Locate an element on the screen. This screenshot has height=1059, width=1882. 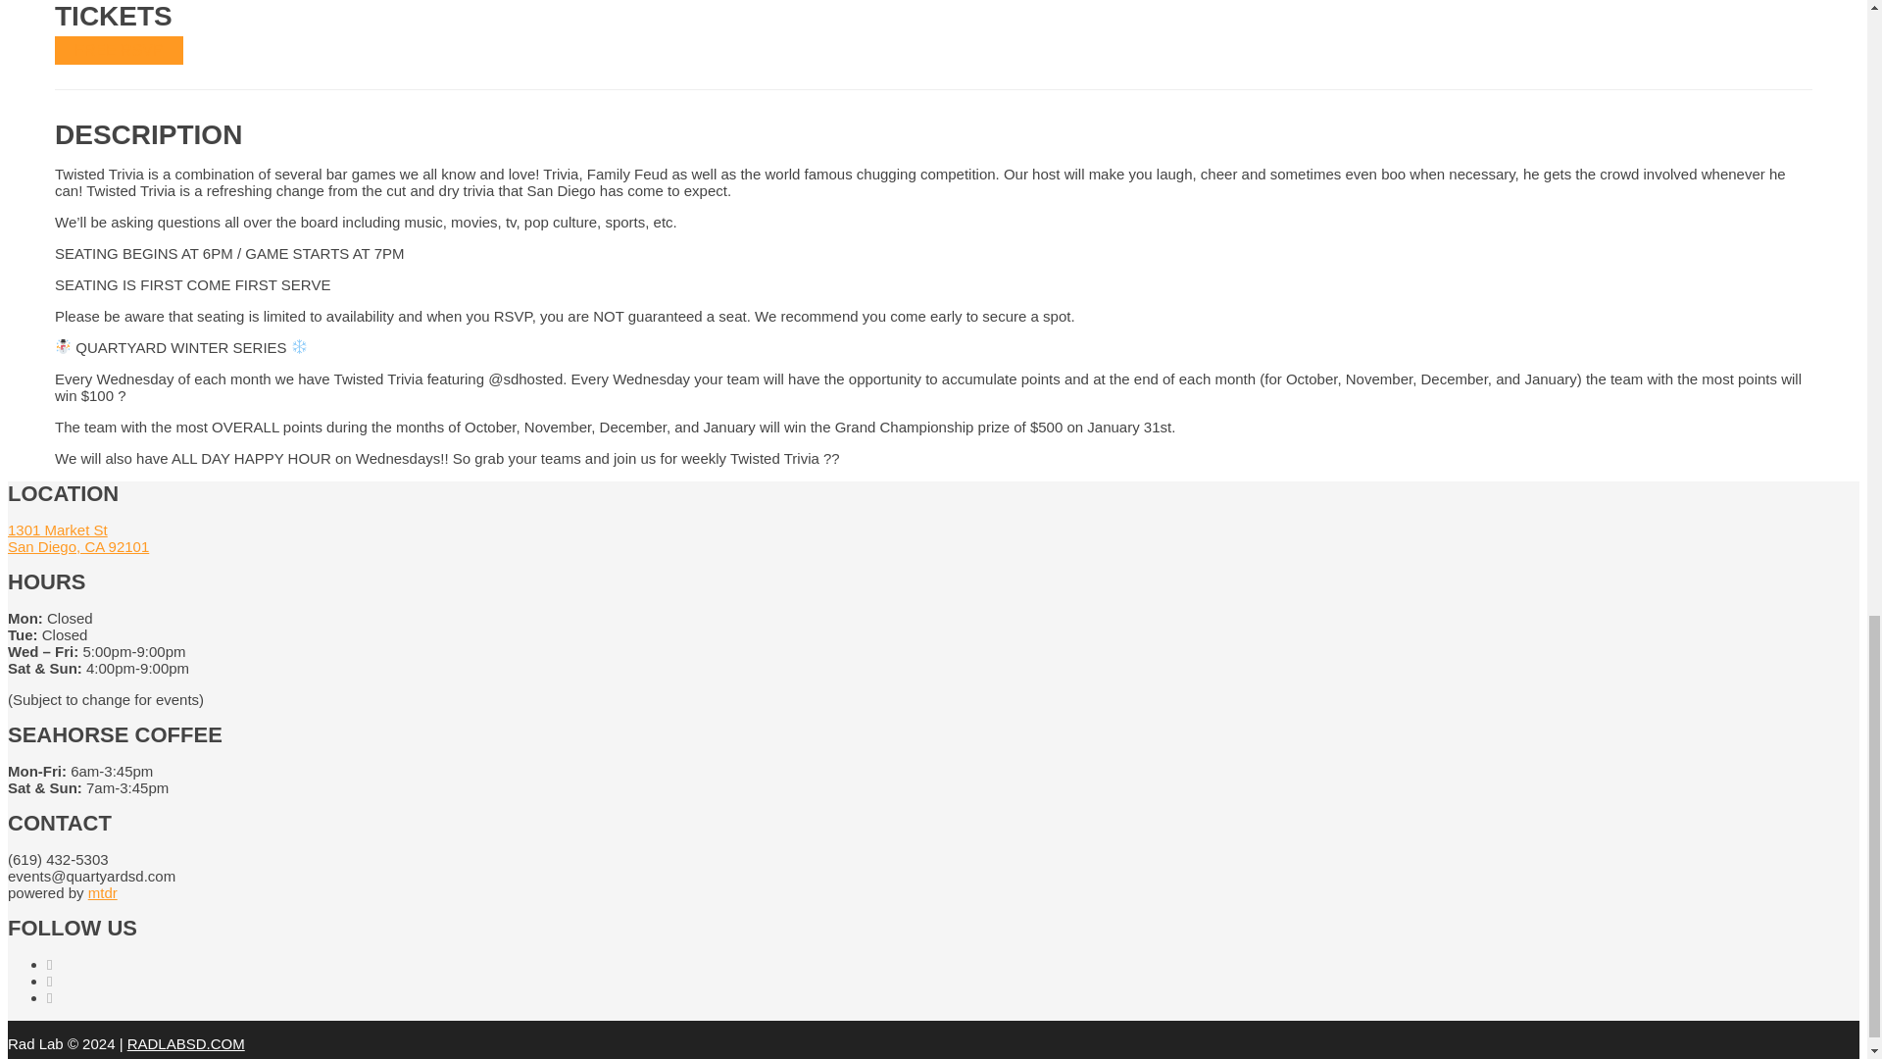
RADLABSD.COM is located at coordinates (102, 892).